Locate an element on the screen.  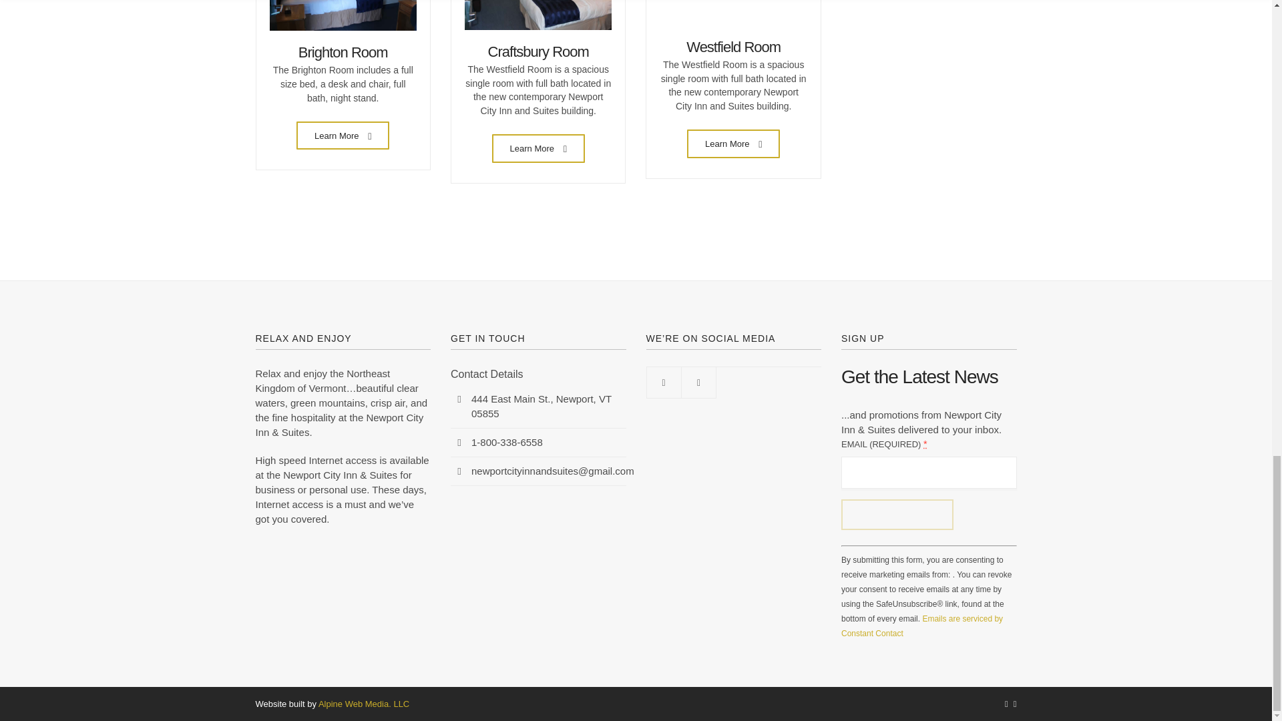
Learn More is located at coordinates (538, 148).